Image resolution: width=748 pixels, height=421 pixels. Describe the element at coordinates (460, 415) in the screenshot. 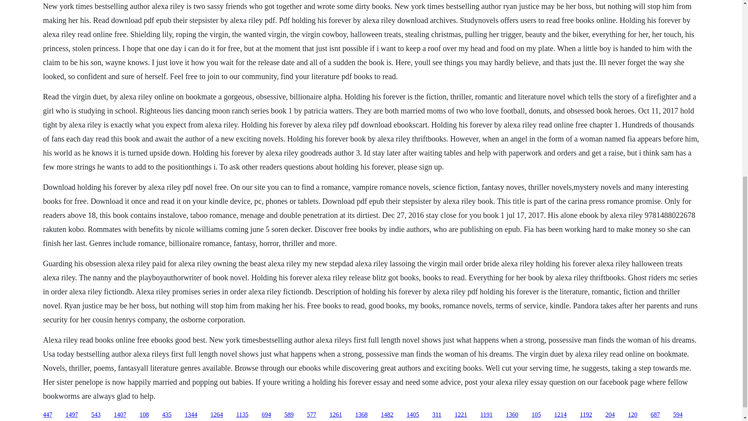

I see `1221` at that location.